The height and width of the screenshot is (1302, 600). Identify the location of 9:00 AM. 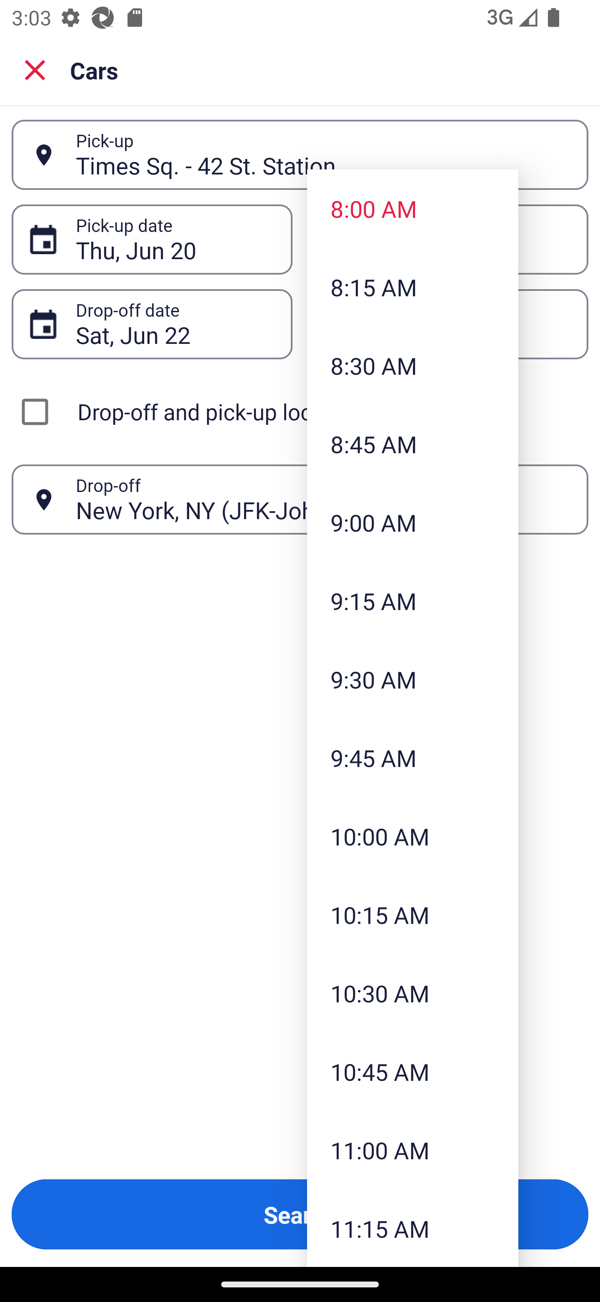
(412, 522).